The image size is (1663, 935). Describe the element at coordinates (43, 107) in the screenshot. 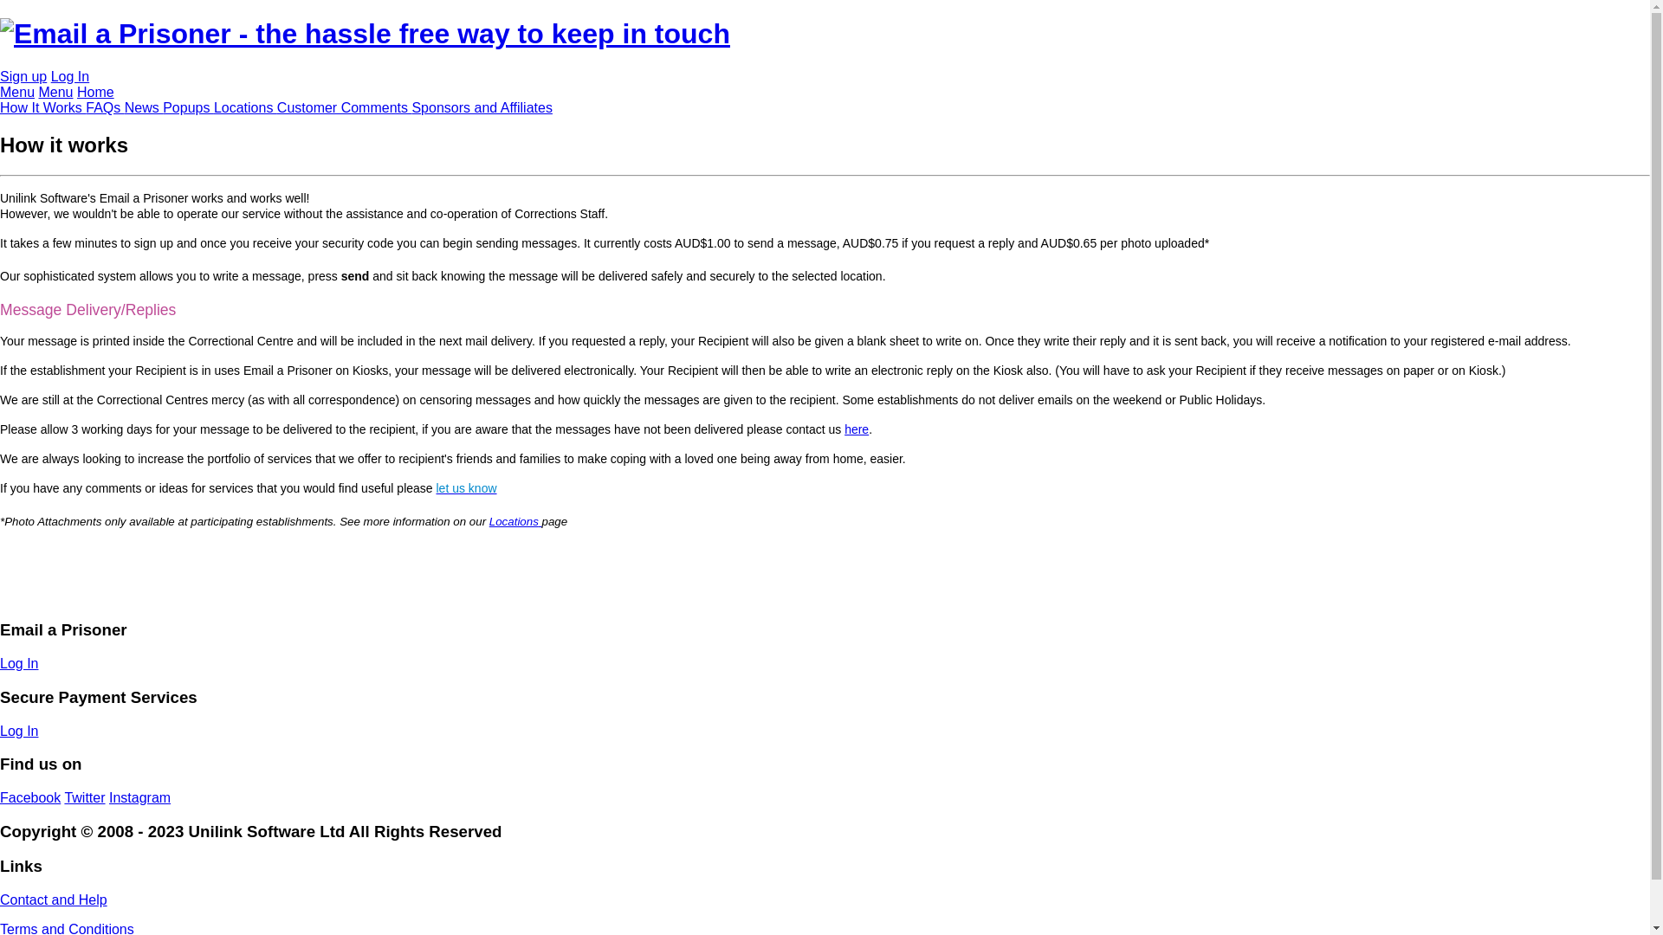

I see `How It Works` at that location.